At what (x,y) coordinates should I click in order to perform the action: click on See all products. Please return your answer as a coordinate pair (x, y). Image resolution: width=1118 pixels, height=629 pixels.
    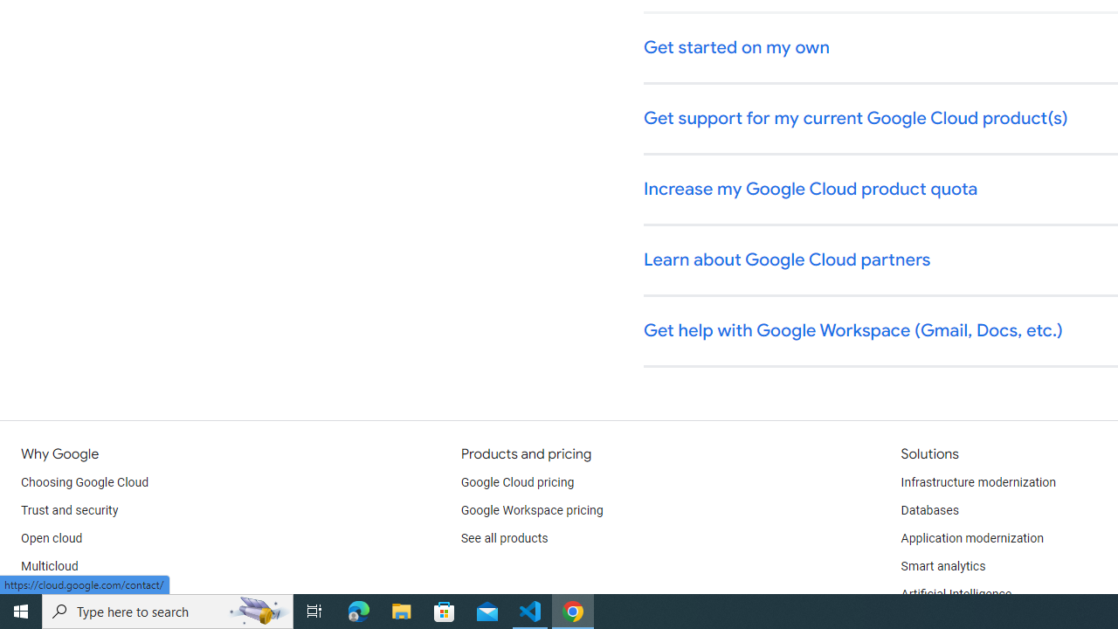
    Looking at the image, I should click on (505, 538).